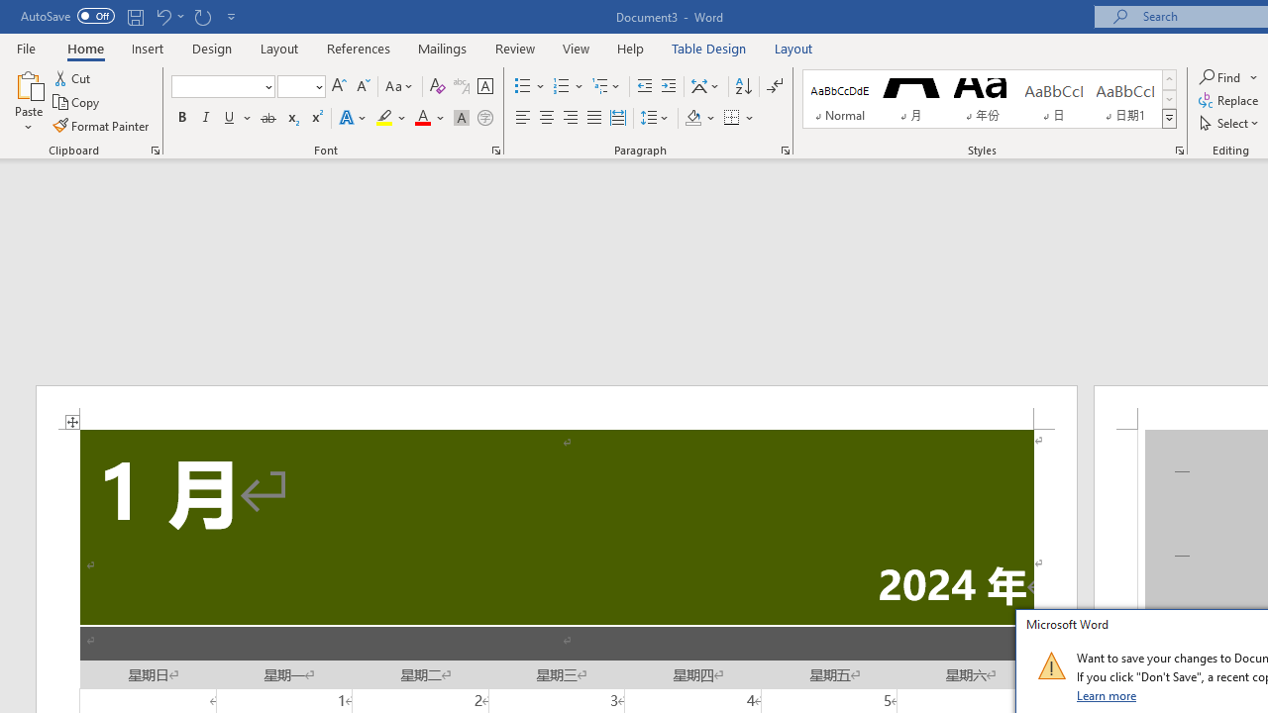 This screenshot has height=713, width=1268. I want to click on Borders, so click(739, 119).